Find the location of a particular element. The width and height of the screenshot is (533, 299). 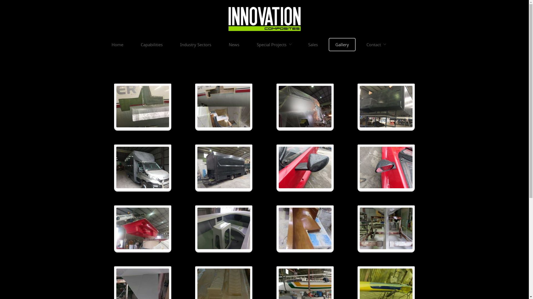

Gallery is located at coordinates (342, 45).